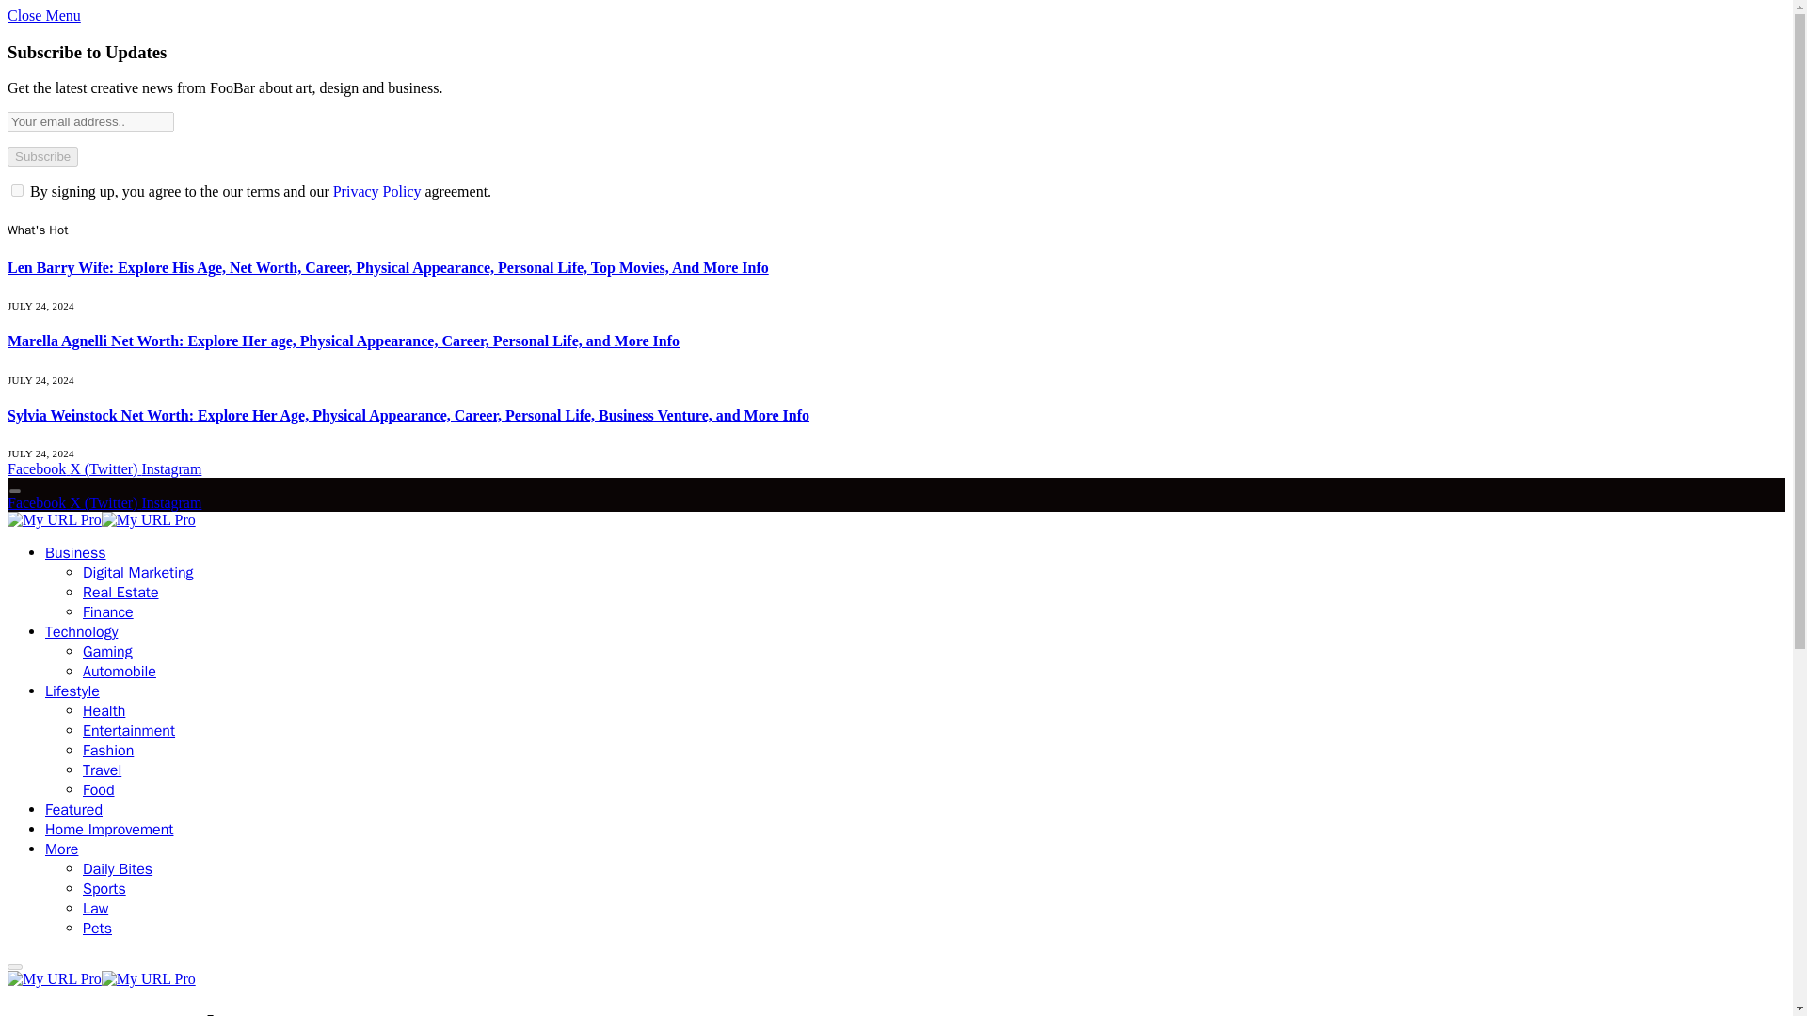 This screenshot has width=1807, height=1016. Describe the element at coordinates (43, 15) in the screenshot. I see `Close Menu` at that location.